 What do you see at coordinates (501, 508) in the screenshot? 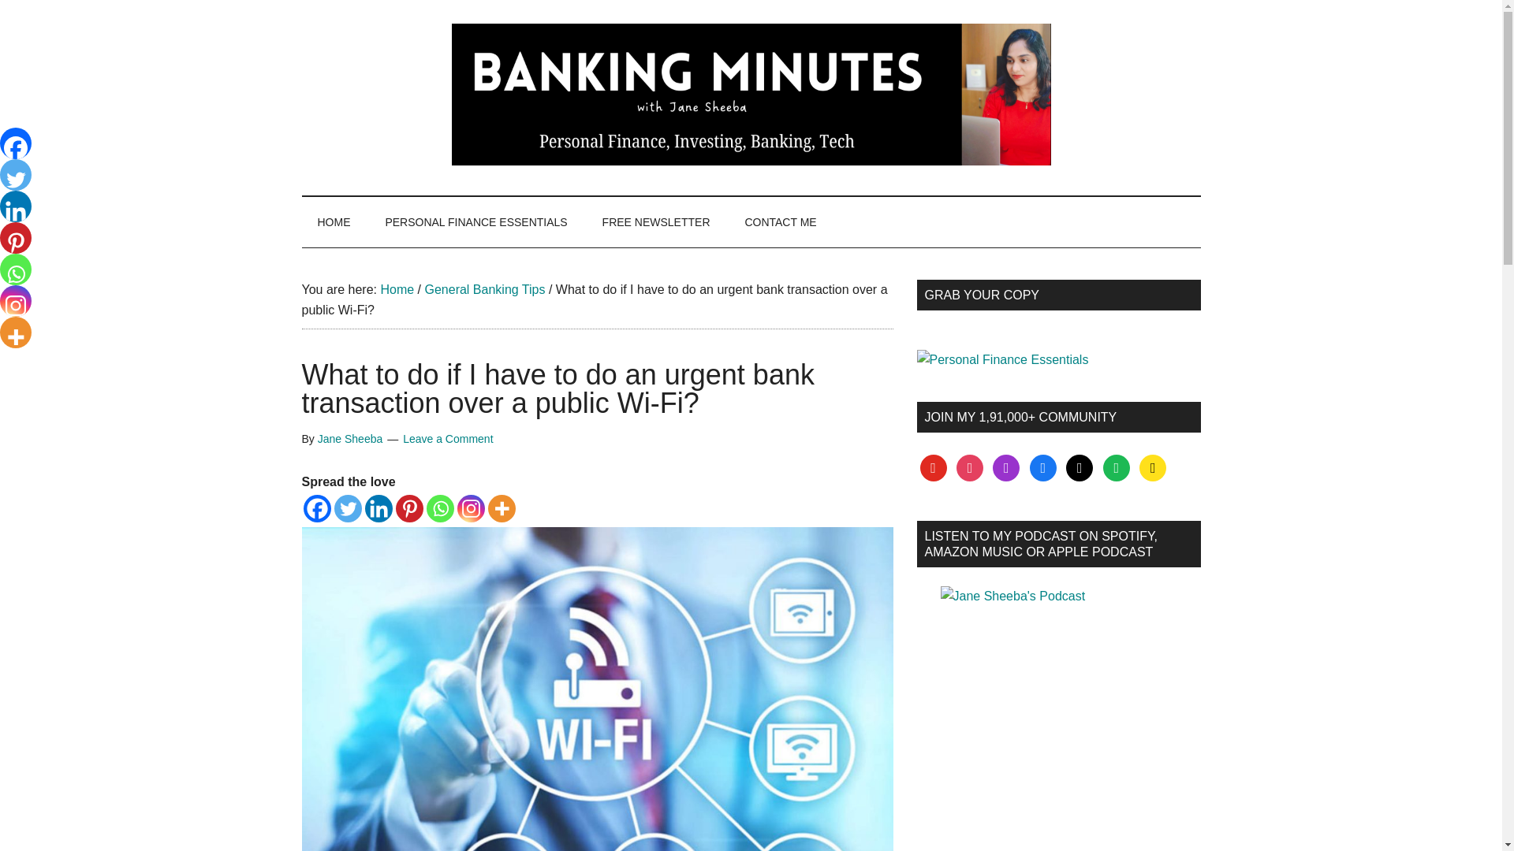
I see `More` at bounding box center [501, 508].